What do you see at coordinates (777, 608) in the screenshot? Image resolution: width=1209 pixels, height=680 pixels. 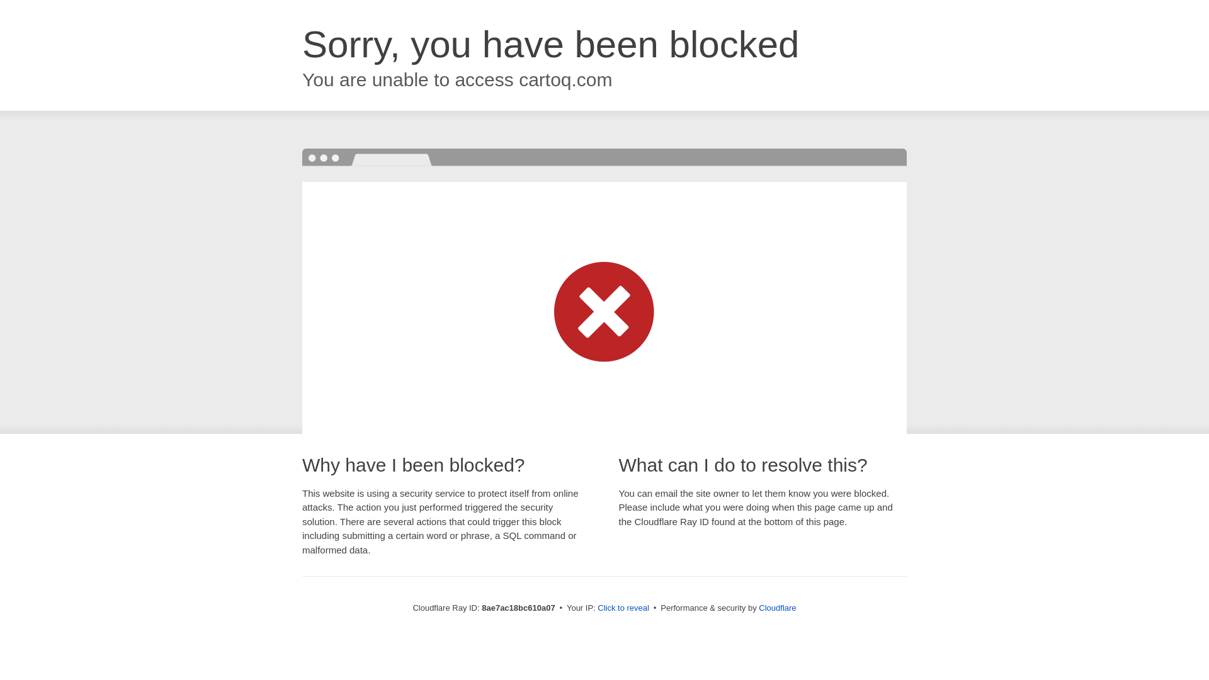 I see `Cloudflare` at bounding box center [777, 608].